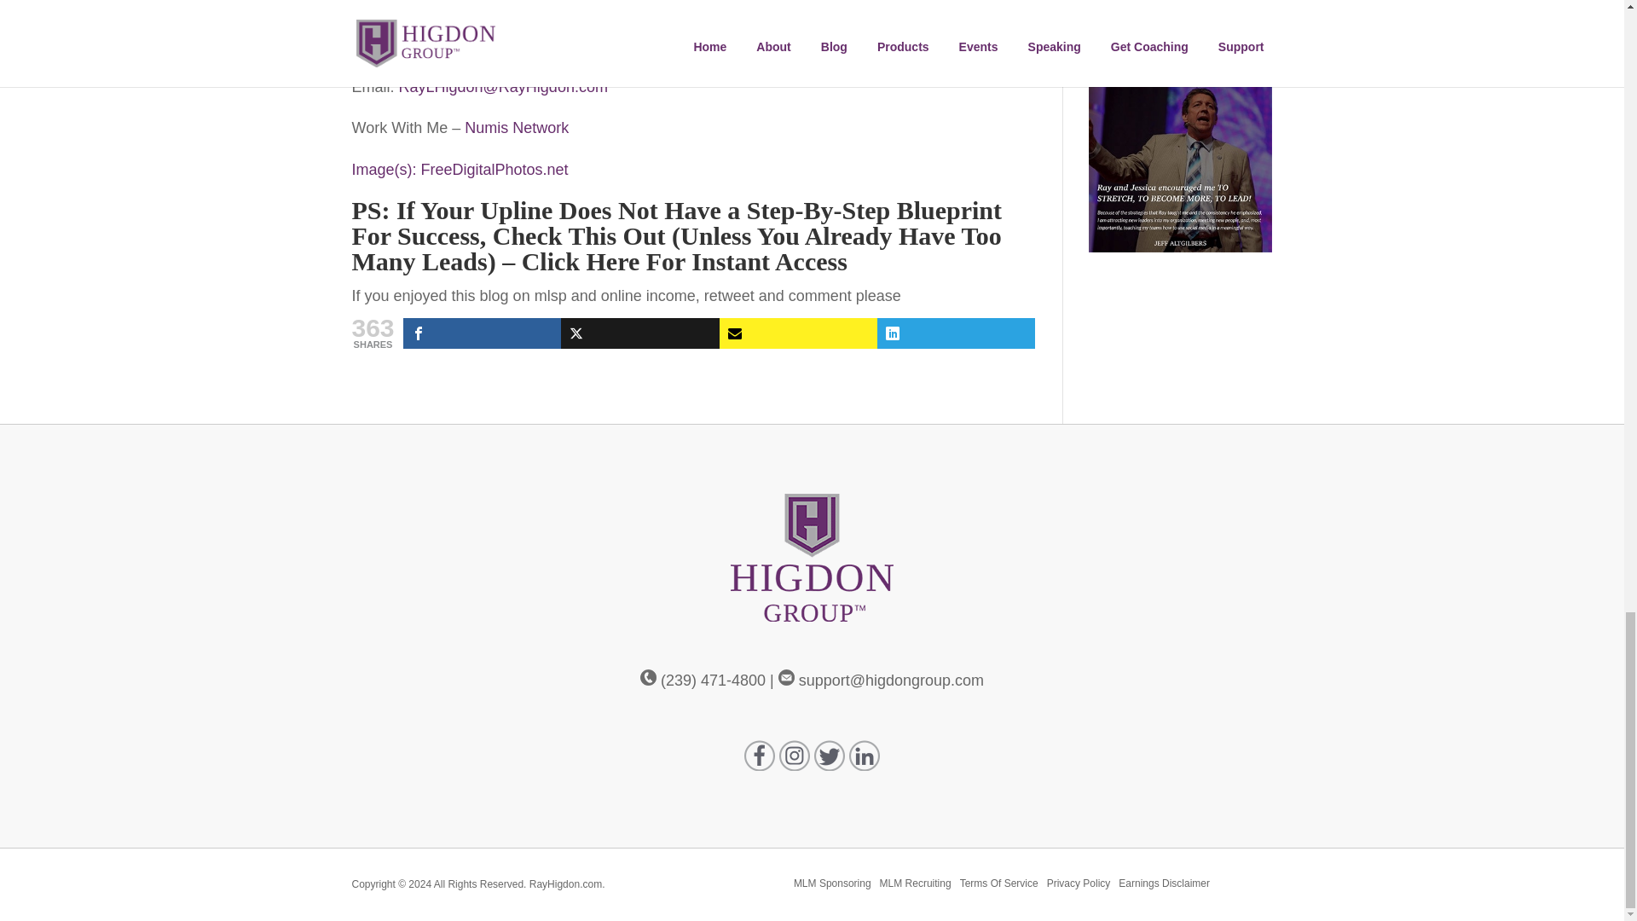  Describe the element at coordinates (415, 3) in the screenshot. I see `rayface` at that location.